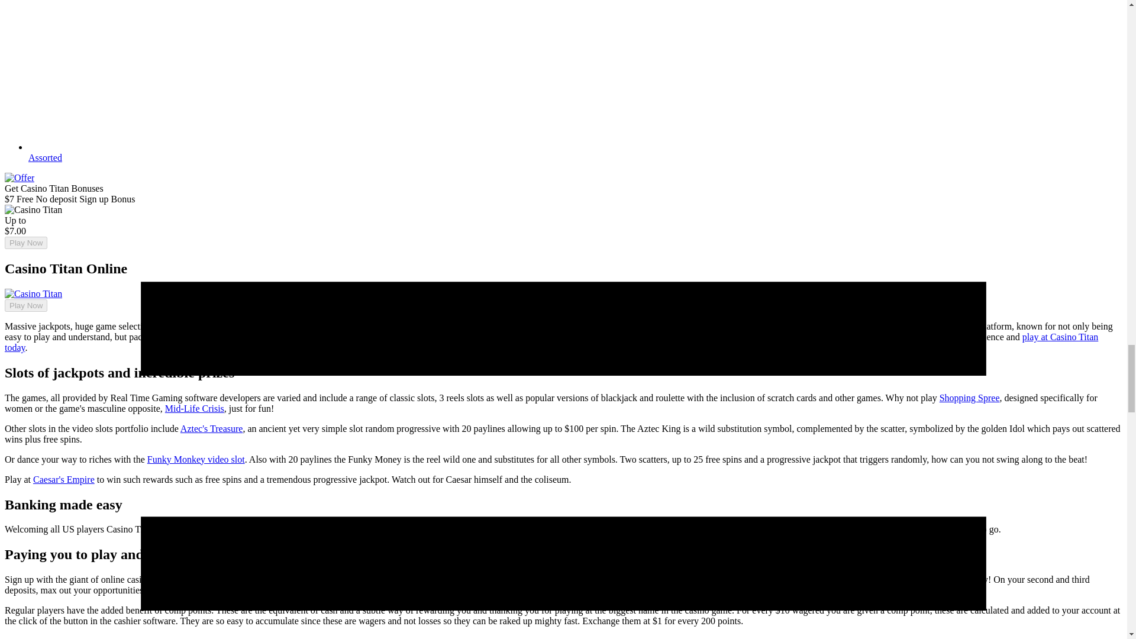 Image resolution: width=1136 pixels, height=639 pixels. I want to click on Caesar's Empire, so click(63, 479).